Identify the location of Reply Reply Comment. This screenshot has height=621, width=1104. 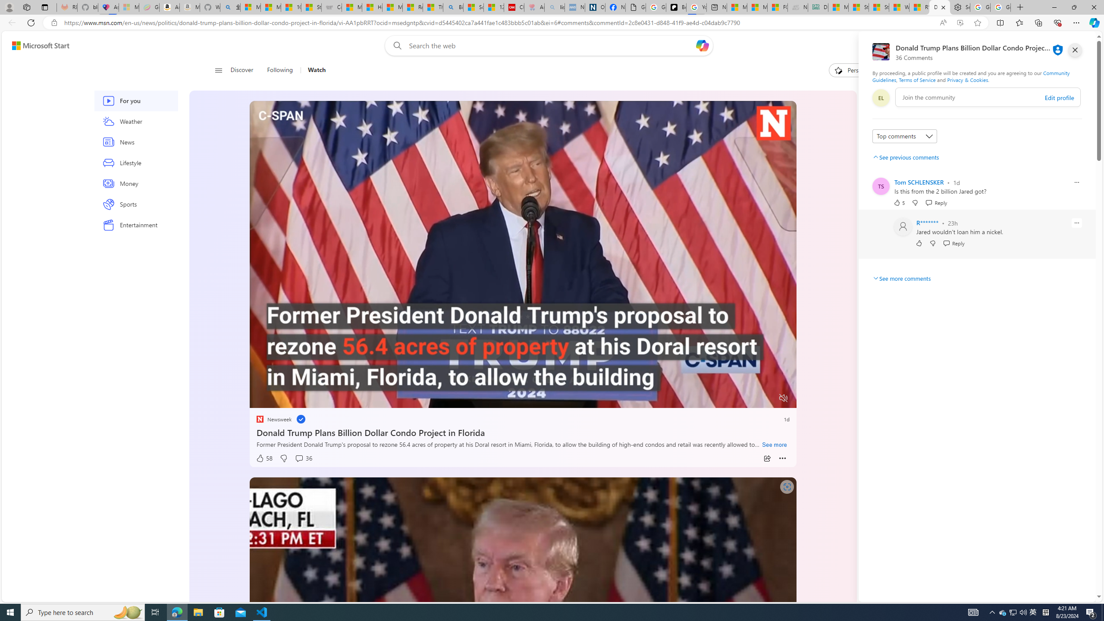
(954, 243).